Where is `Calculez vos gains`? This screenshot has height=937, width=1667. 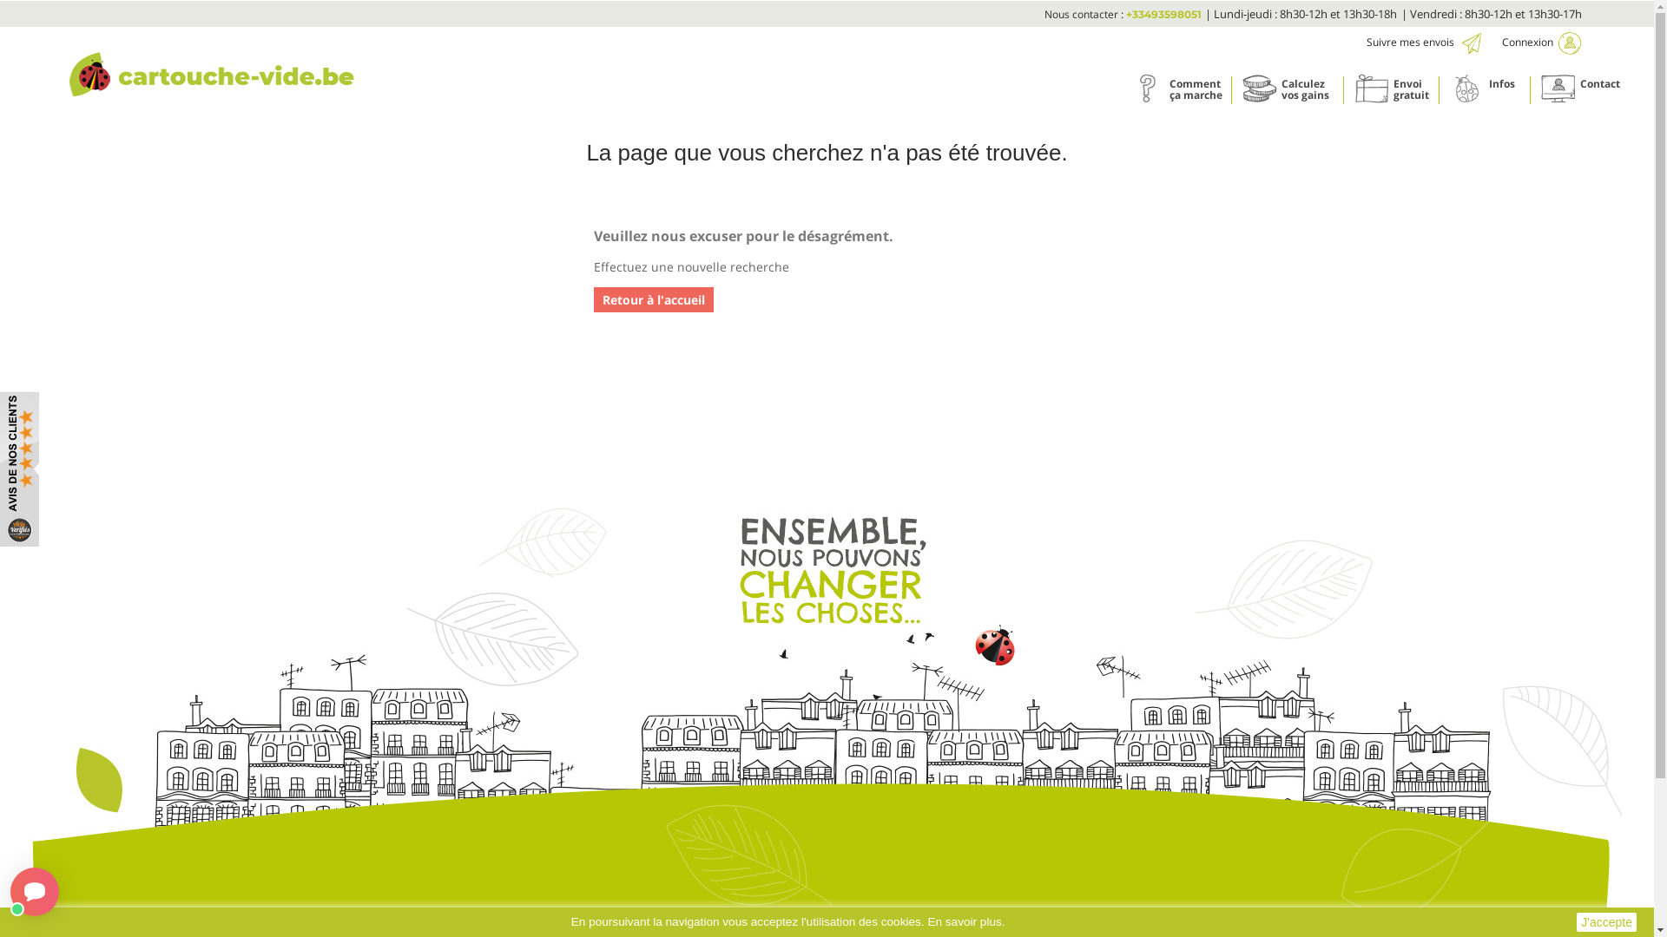
Calculez vos gains is located at coordinates (1260, 88).